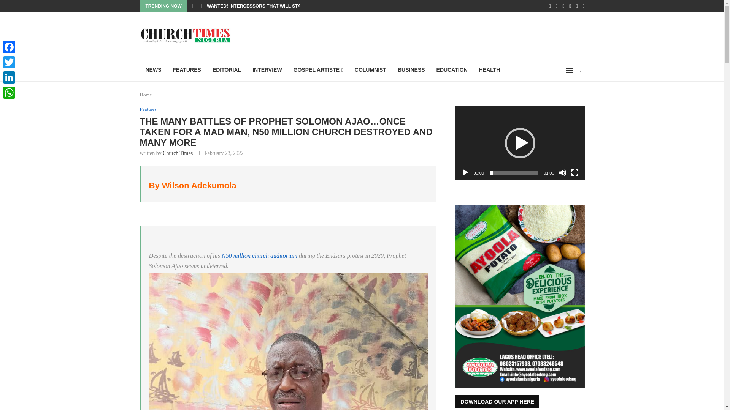  I want to click on GOSPEL ARTISTE, so click(318, 70).